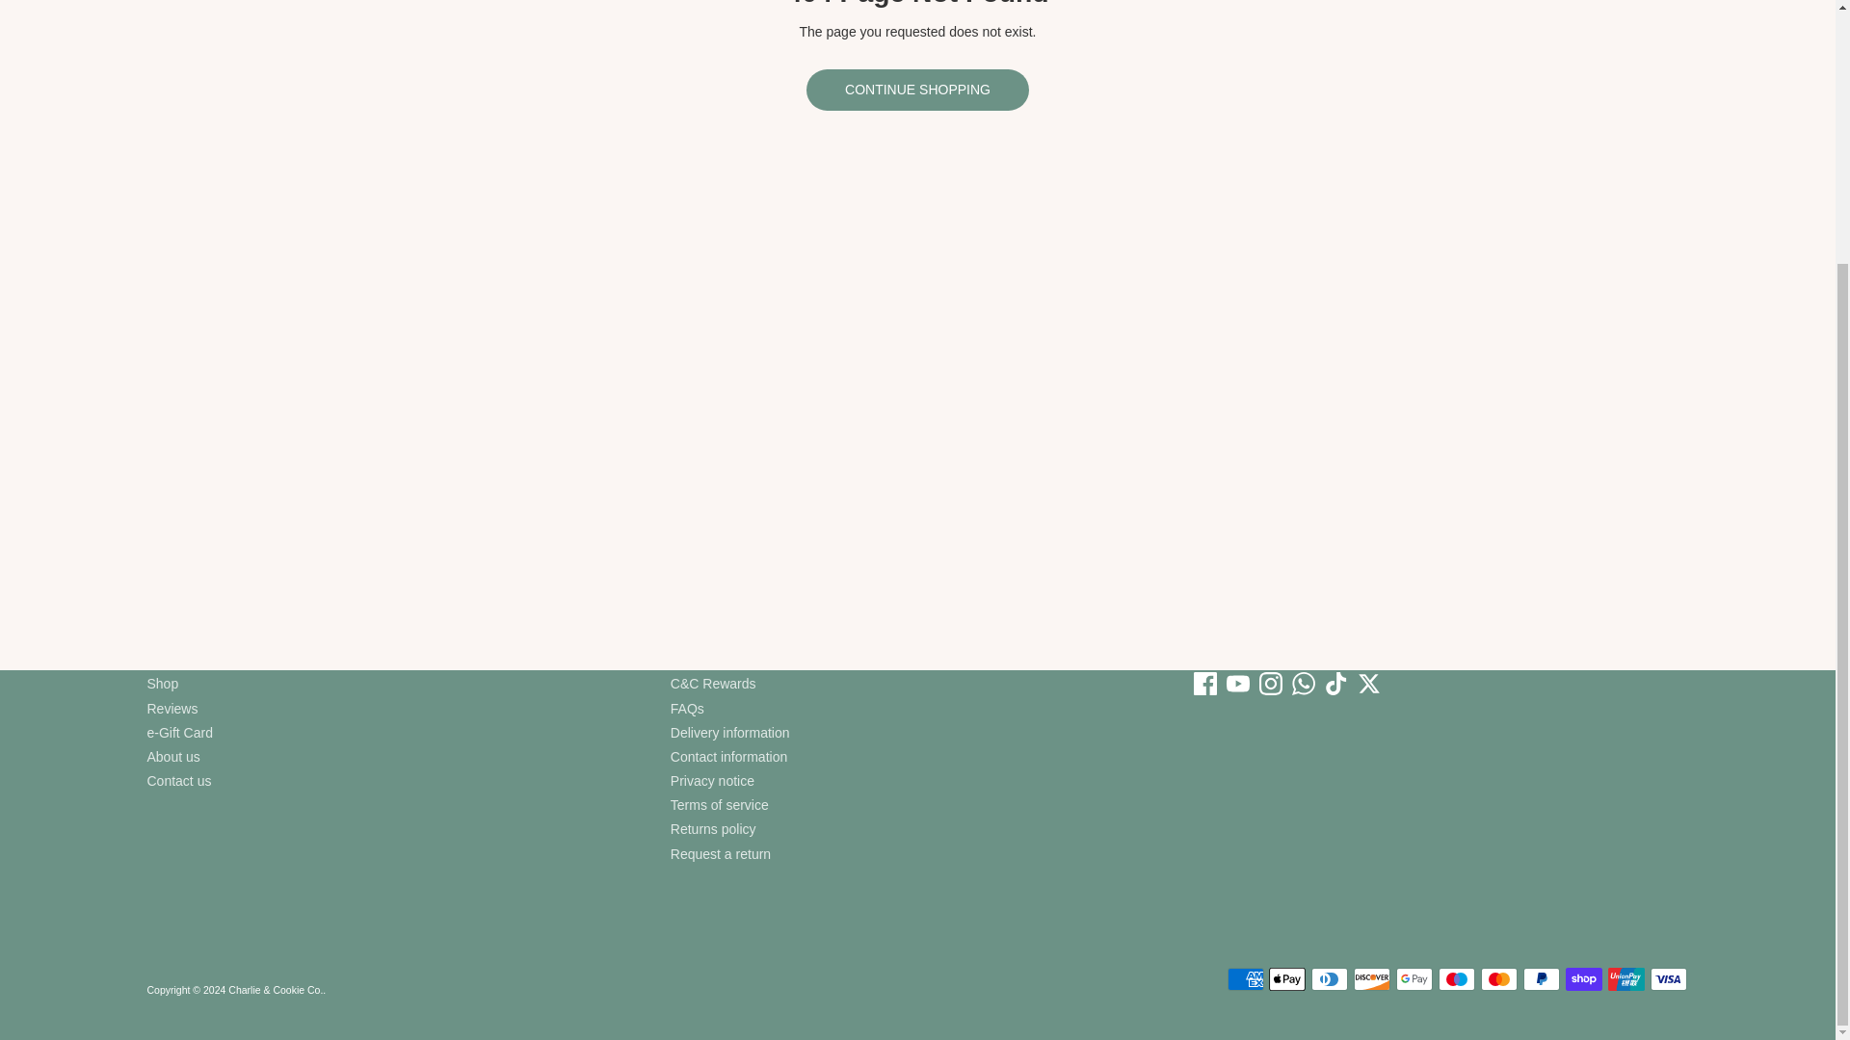 The image size is (1850, 1040). What do you see at coordinates (1372, 979) in the screenshot?
I see `Discover` at bounding box center [1372, 979].